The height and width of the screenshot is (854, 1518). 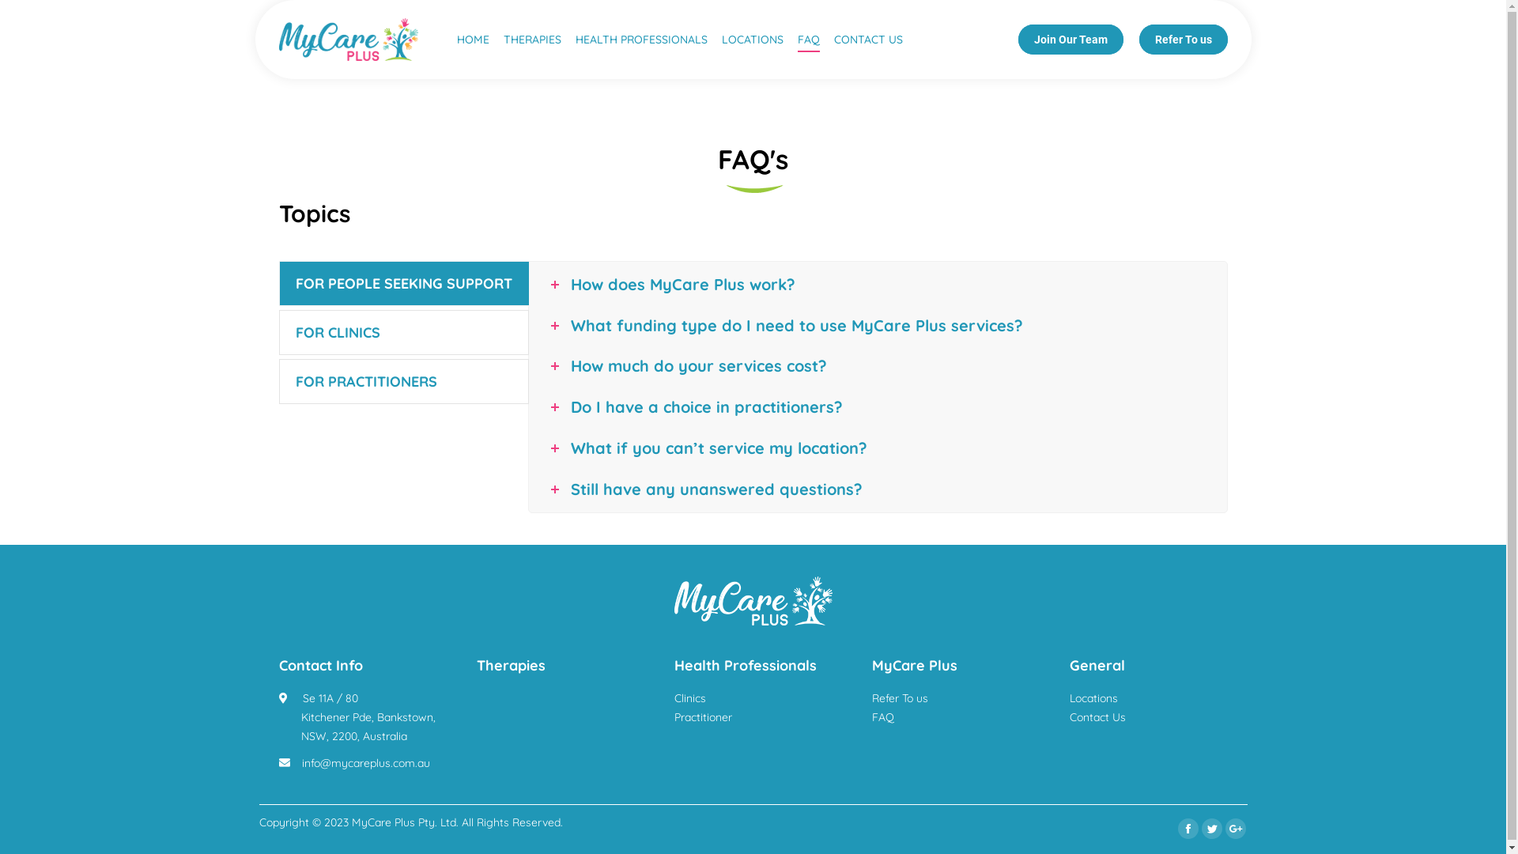 I want to click on Locations, so click(x=1093, y=698).